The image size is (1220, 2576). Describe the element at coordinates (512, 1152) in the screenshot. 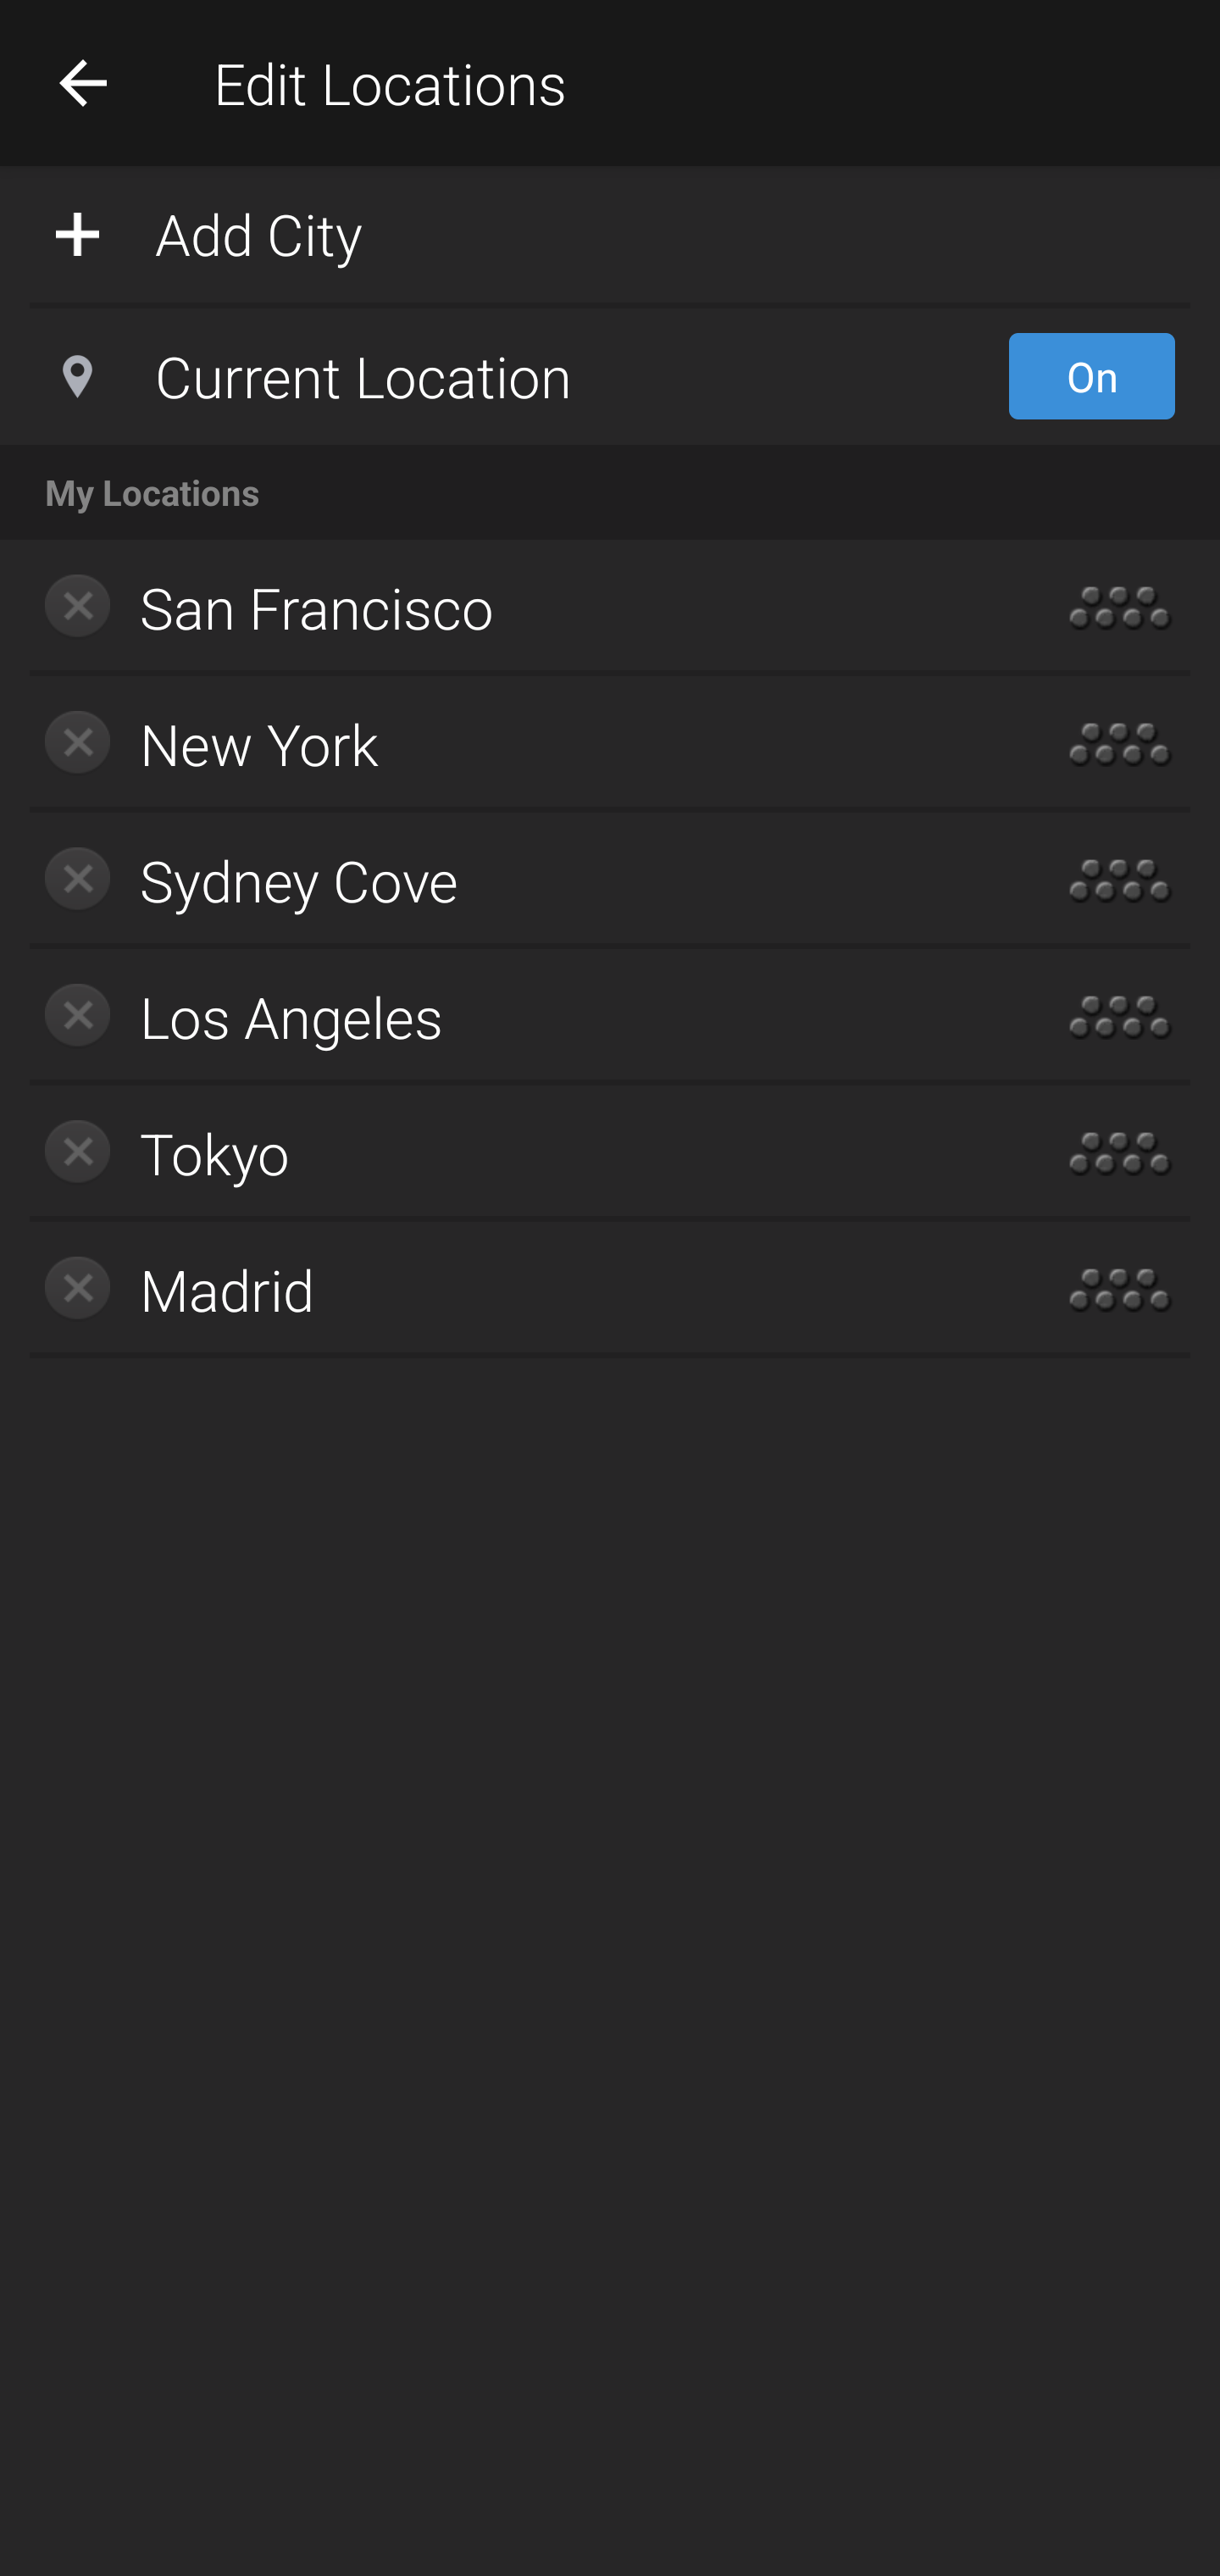

I see `Delete: Tokyo Tokyo` at that location.